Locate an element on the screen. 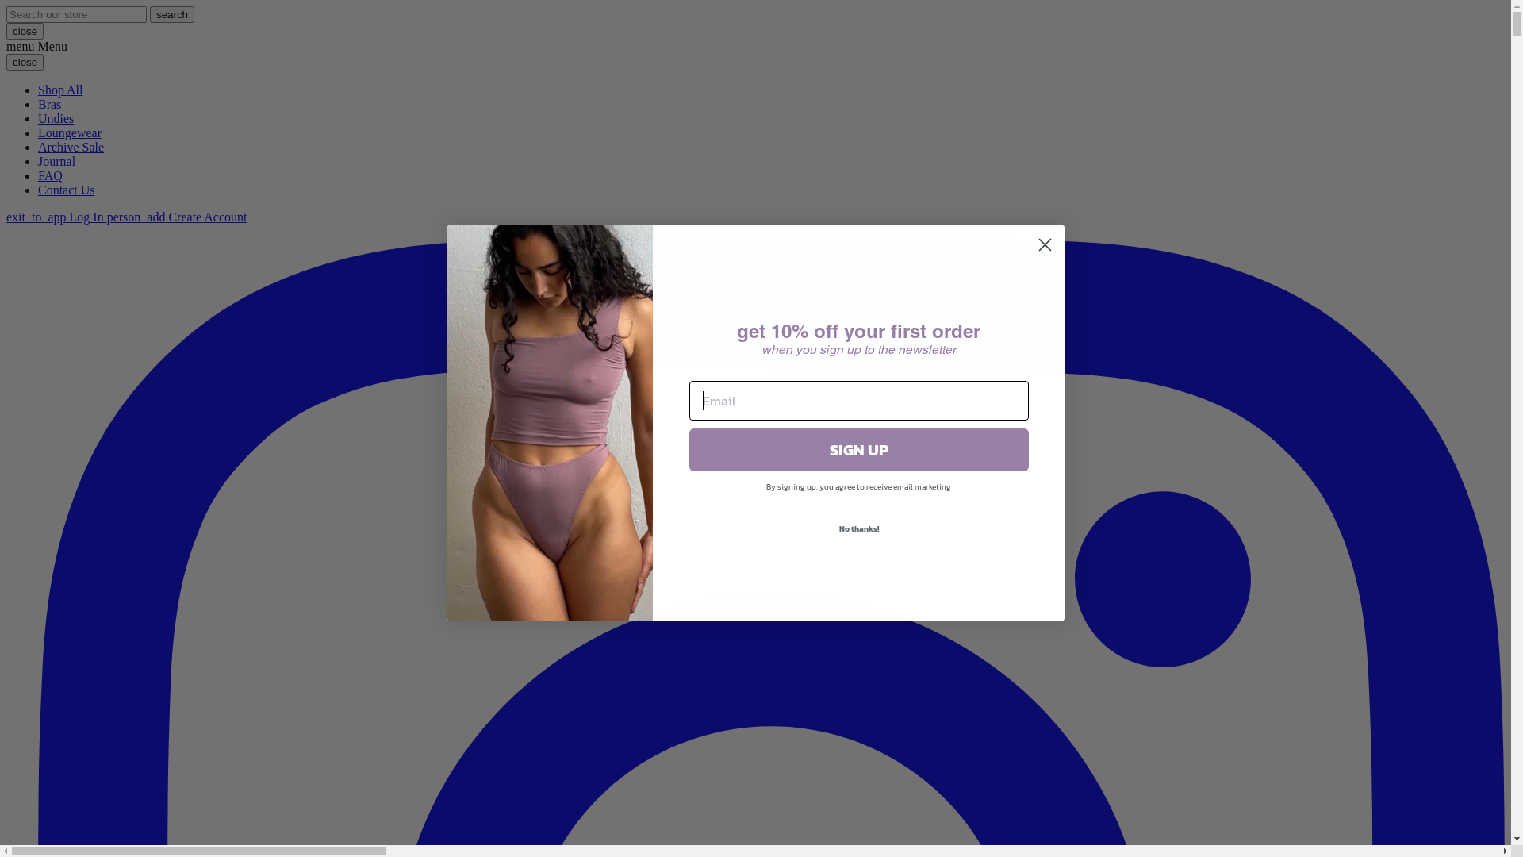 The width and height of the screenshot is (1523, 857). close is located at coordinates (25, 62).